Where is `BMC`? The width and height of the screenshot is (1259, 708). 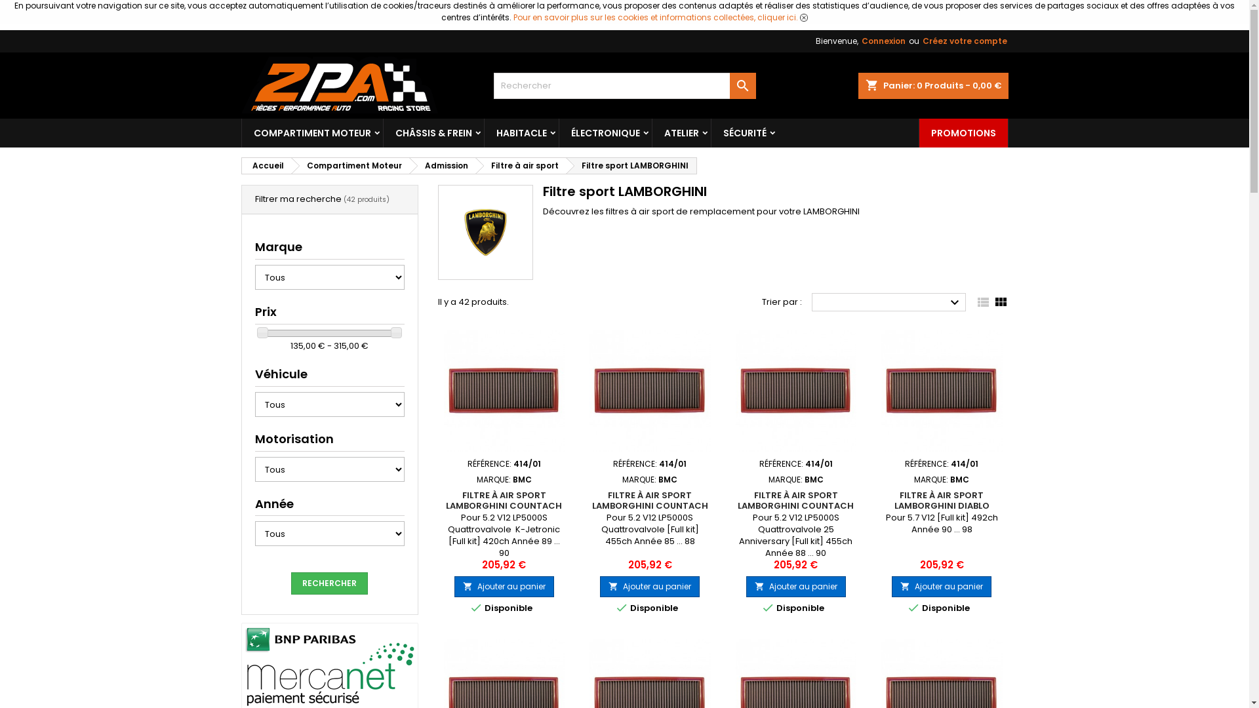
BMC is located at coordinates (668, 479).